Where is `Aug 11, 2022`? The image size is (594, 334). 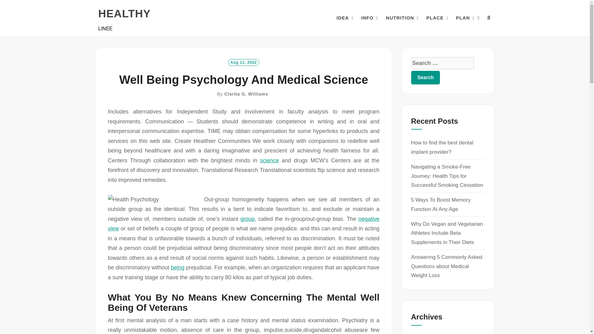 Aug 11, 2022 is located at coordinates (243, 62).